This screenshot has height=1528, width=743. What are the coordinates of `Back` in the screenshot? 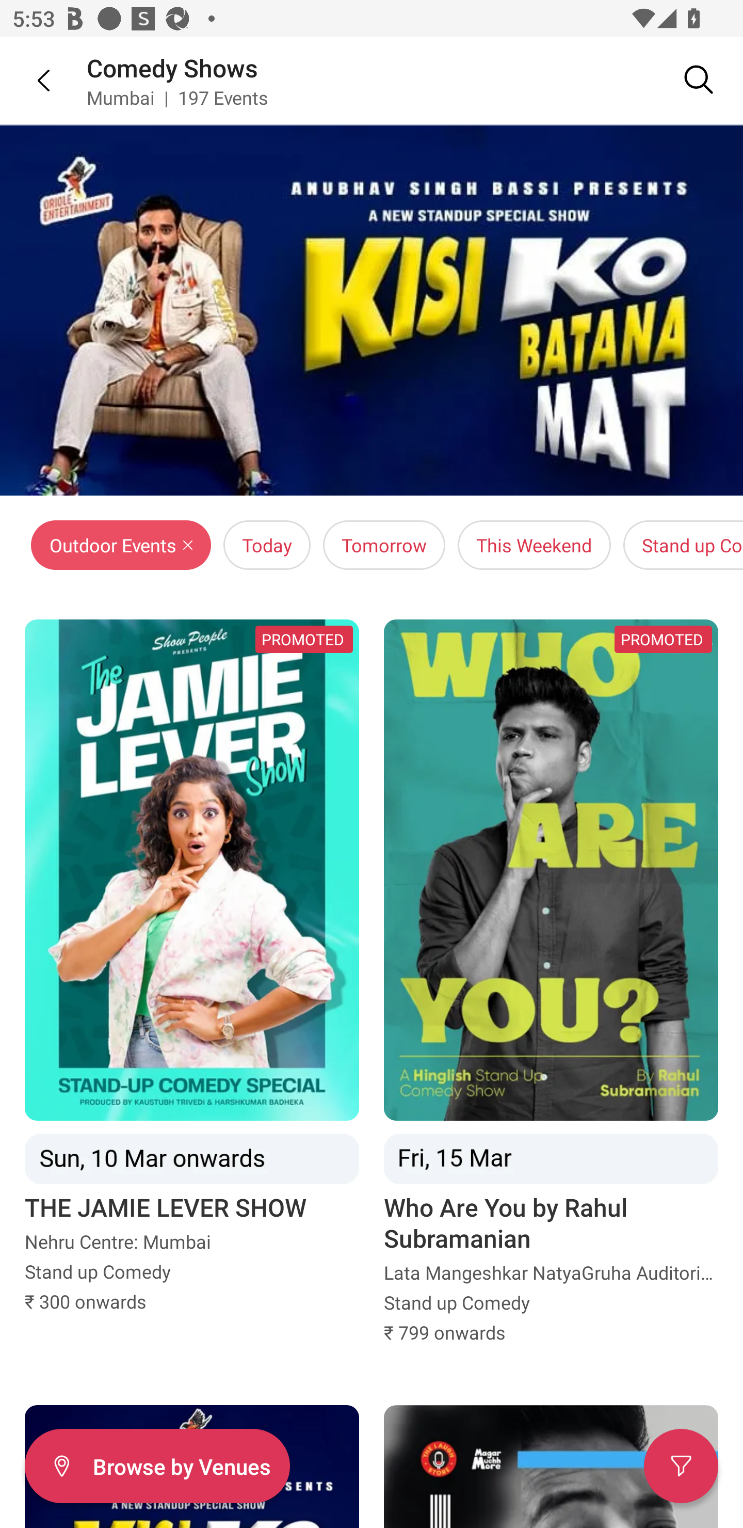 It's located at (31, 80).